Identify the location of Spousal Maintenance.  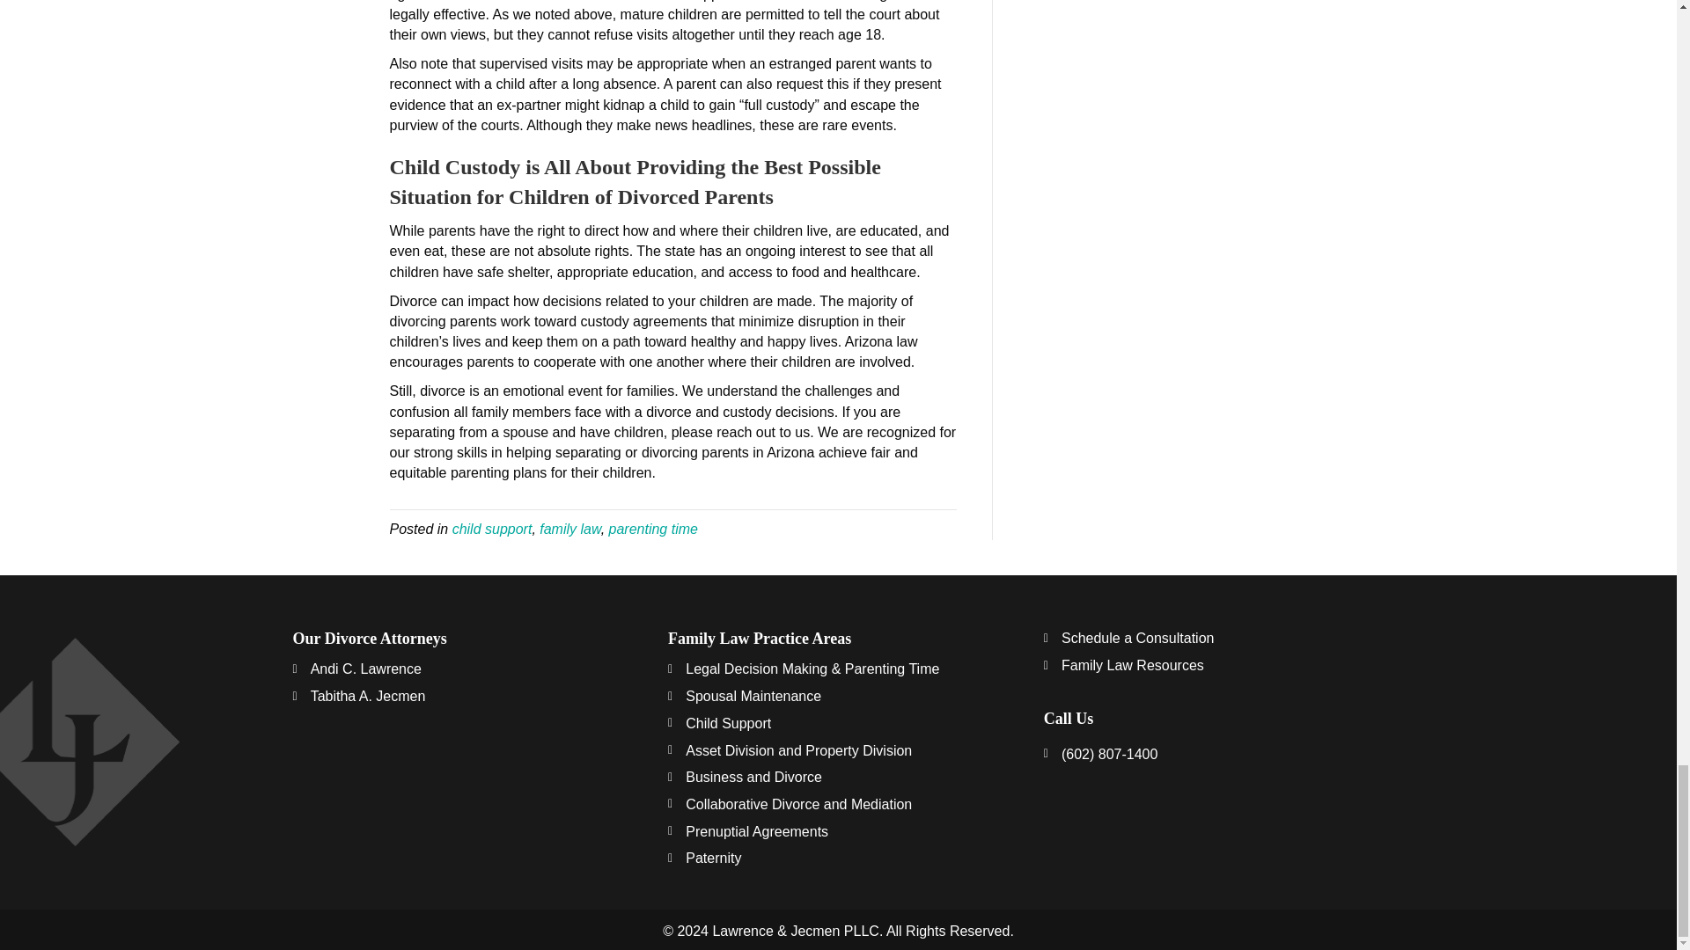
(753, 696).